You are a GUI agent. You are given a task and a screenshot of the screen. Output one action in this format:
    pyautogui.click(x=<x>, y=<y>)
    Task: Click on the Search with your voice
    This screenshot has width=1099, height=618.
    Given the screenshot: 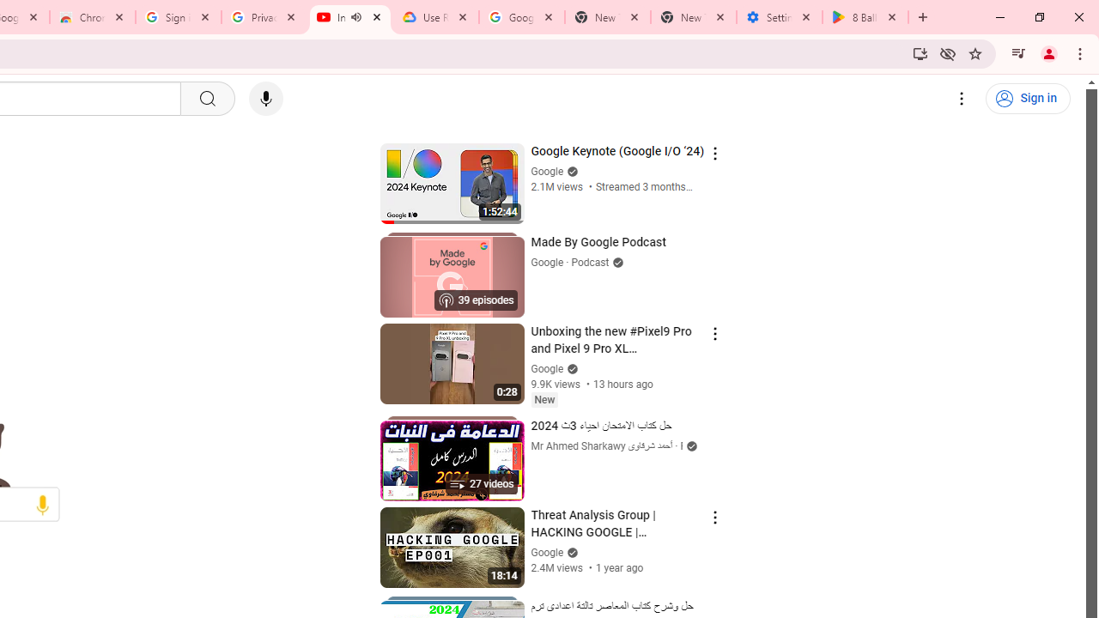 What is the action you would take?
    pyautogui.click(x=266, y=99)
    